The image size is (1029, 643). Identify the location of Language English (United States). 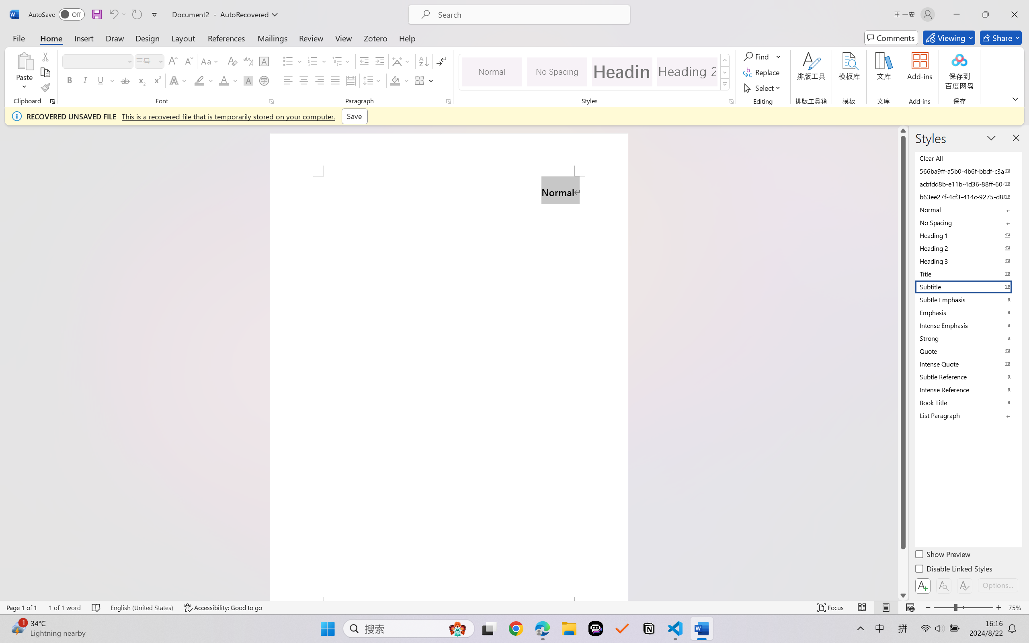
(141, 608).